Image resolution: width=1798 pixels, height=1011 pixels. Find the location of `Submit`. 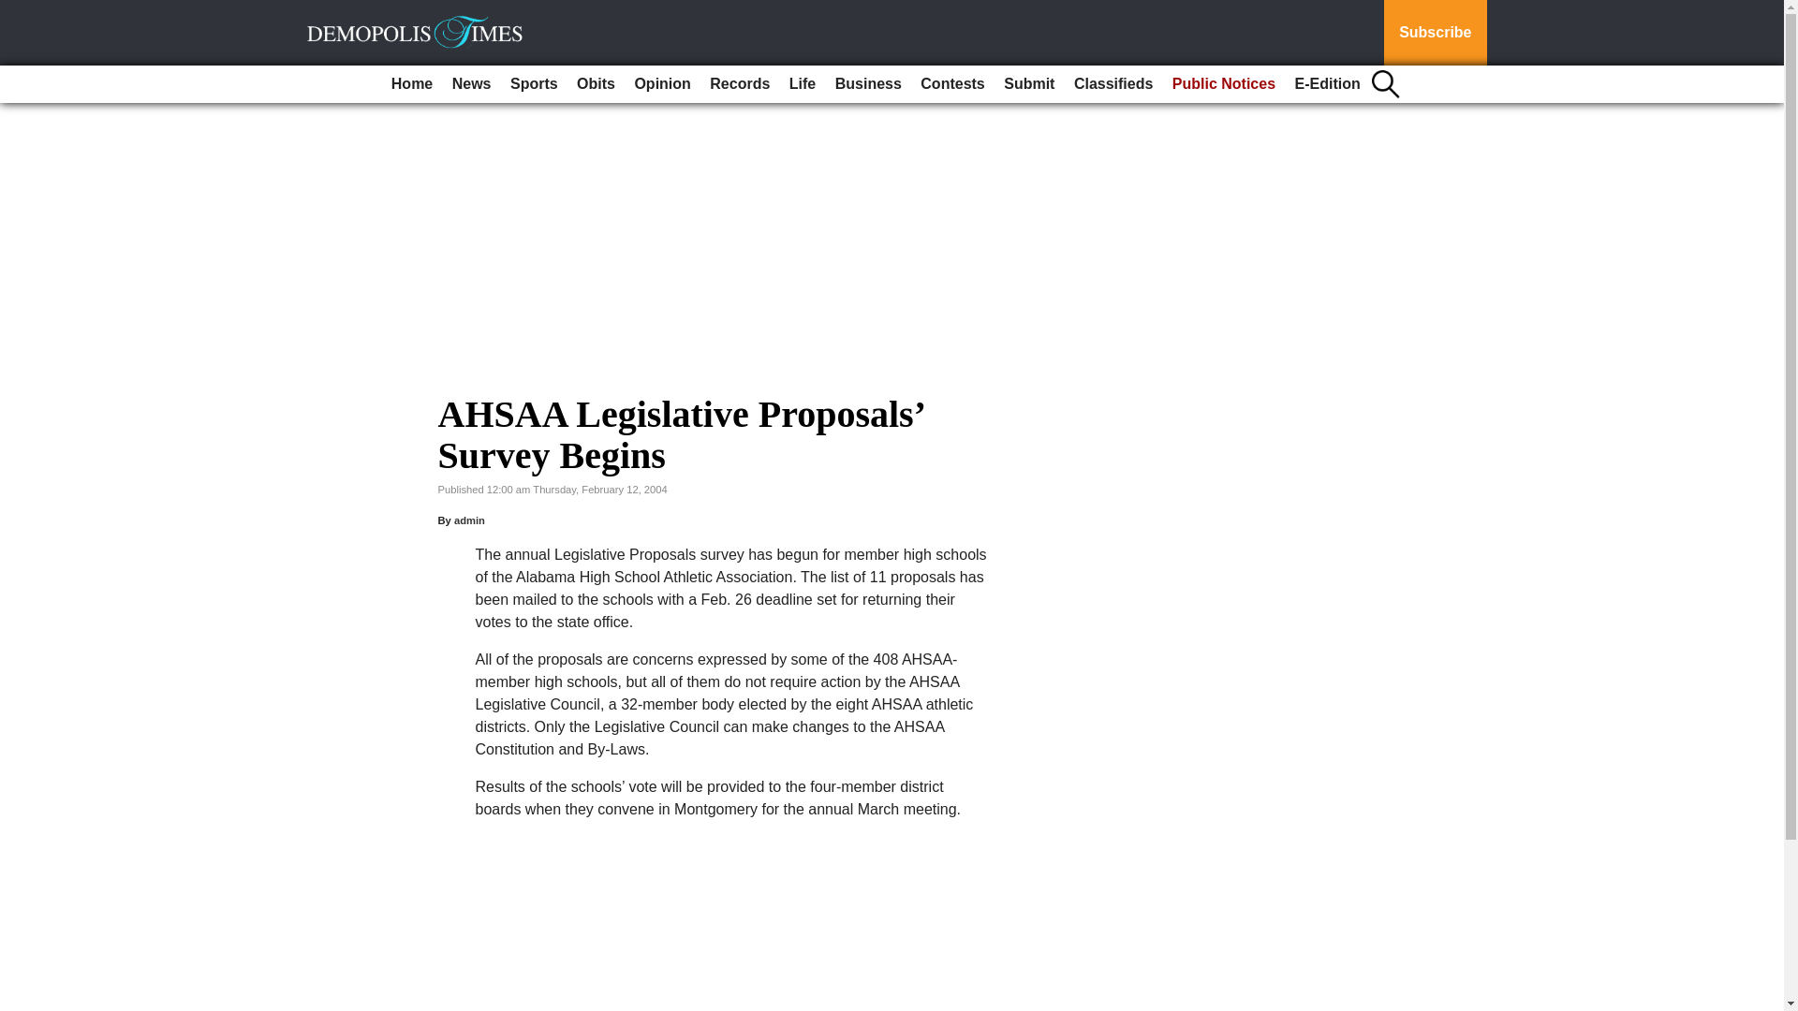

Submit is located at coordinates (1028, 84).